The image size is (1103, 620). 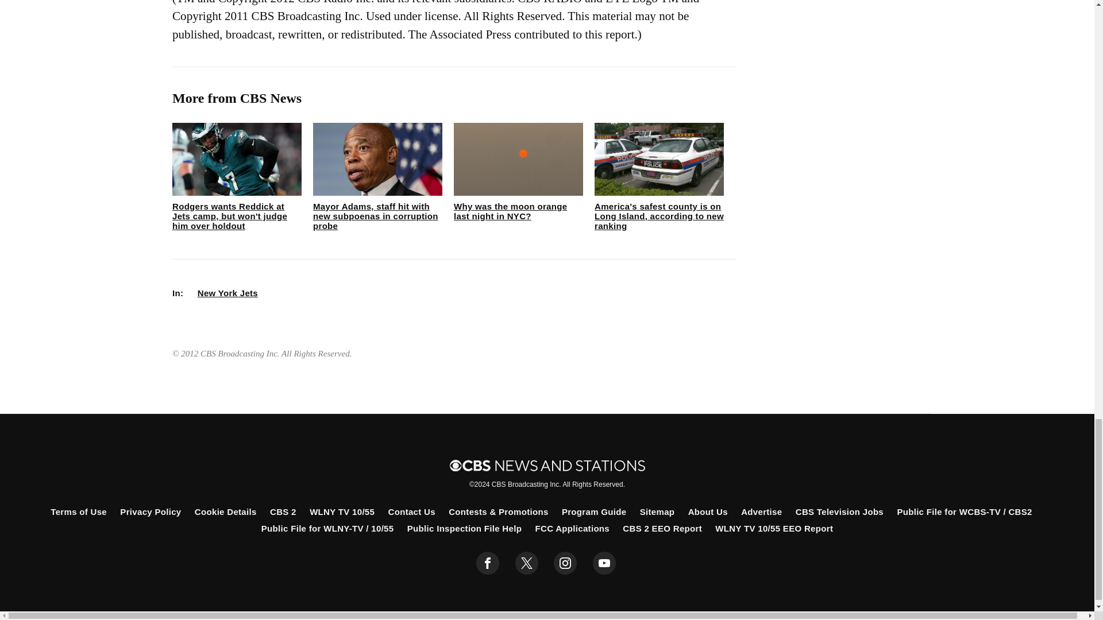 I want to click on facebook, so click(x=488, y=563).